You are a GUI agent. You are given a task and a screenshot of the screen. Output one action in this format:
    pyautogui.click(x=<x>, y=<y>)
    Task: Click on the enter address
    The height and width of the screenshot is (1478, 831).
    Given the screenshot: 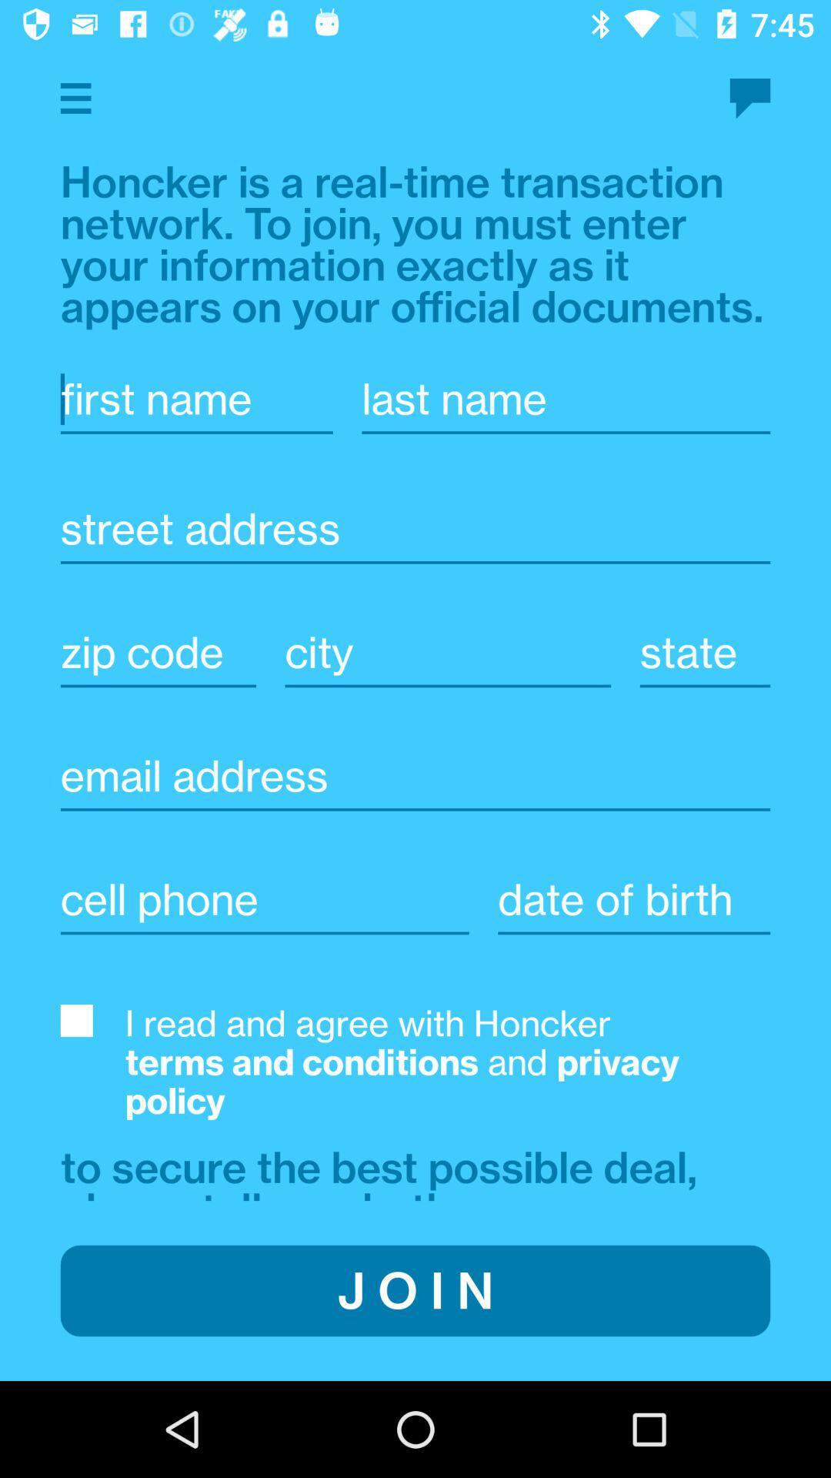 What is the action you would take?
    pyautogui.click(x=415, y=529)
    